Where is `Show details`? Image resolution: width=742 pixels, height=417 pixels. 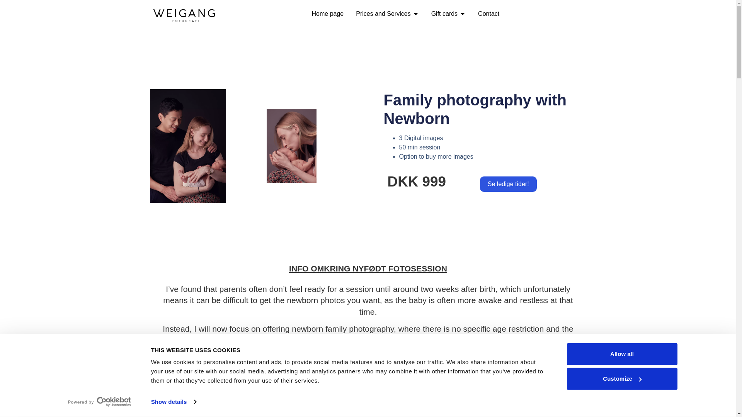
Show details is located at coordinates (173, 402).